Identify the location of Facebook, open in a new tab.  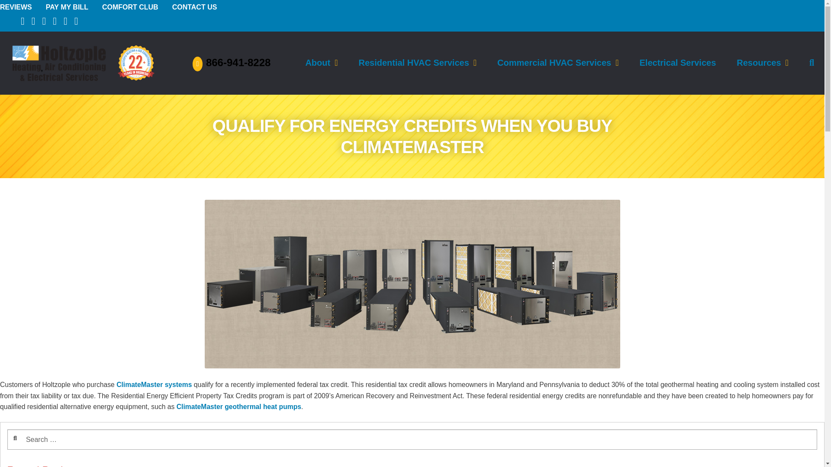
(23, 21).